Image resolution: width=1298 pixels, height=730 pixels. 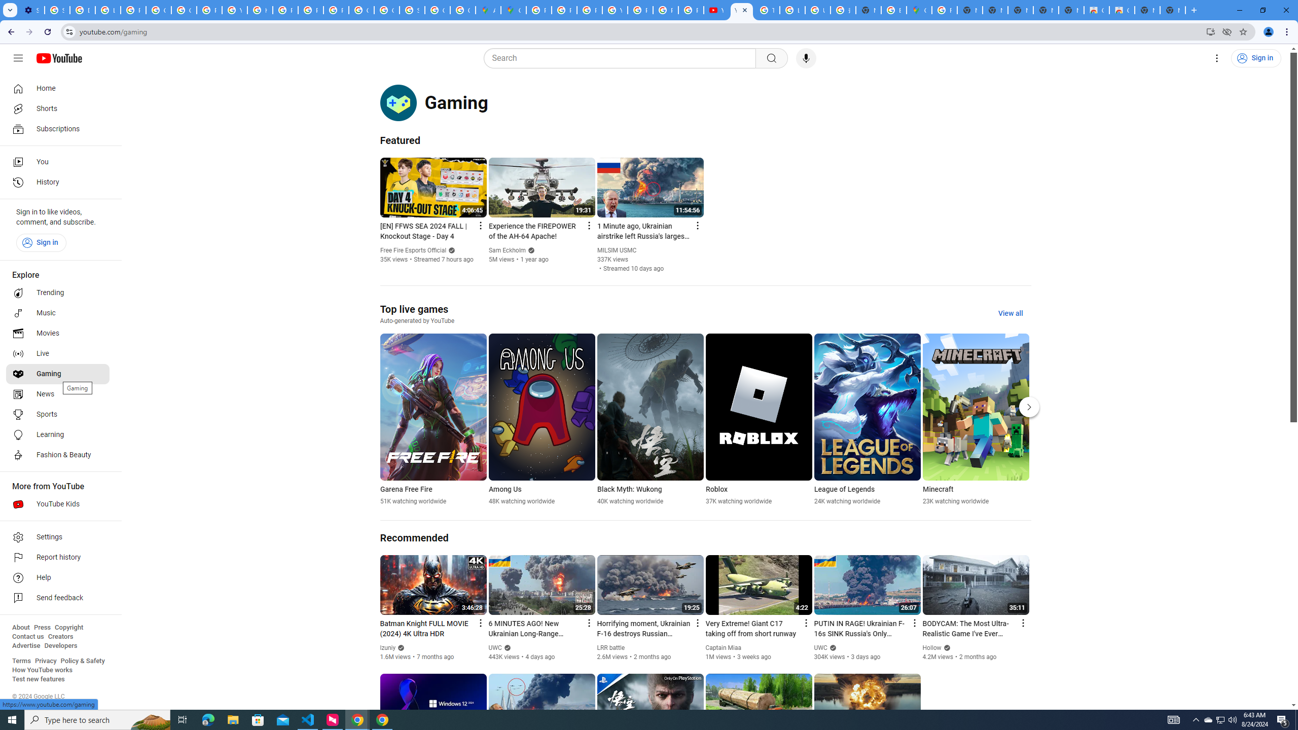 What do you see at coordinates (759, 420) in the screenshot?
I see `Roblox 37K watching worldwide` at bounding box center [759, 420].